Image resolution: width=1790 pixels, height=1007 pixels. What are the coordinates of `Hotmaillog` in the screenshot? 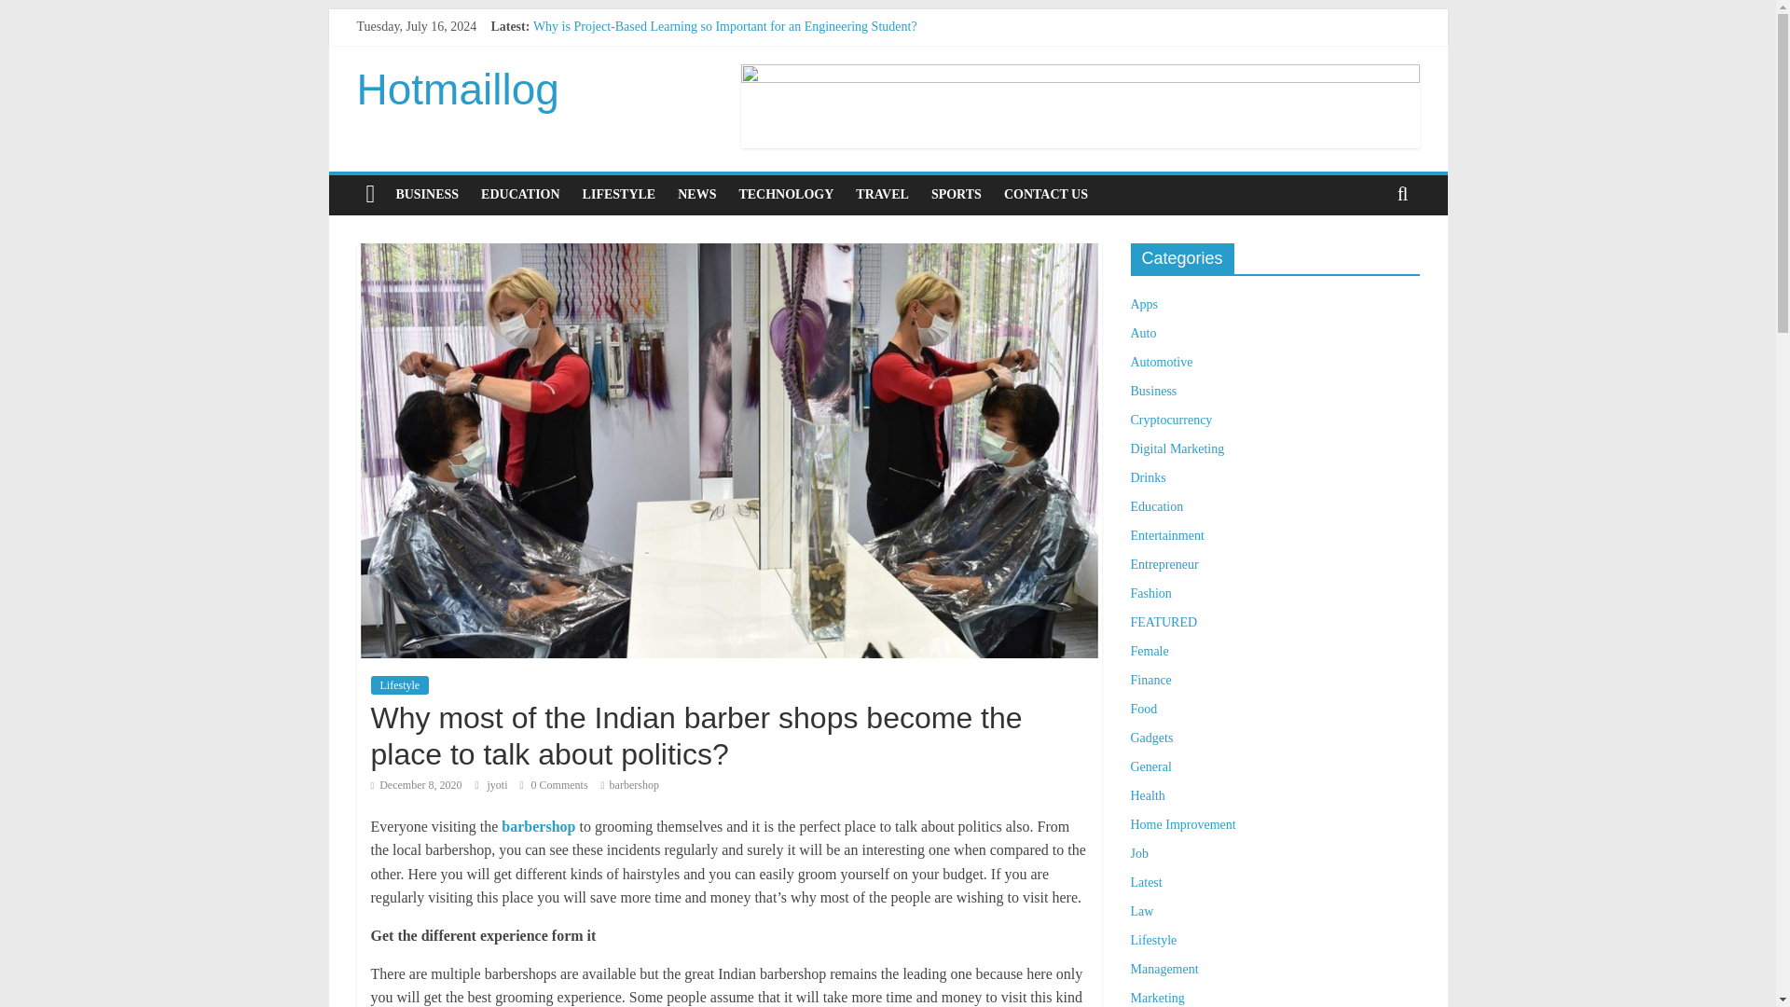 It's located at (457, 90).